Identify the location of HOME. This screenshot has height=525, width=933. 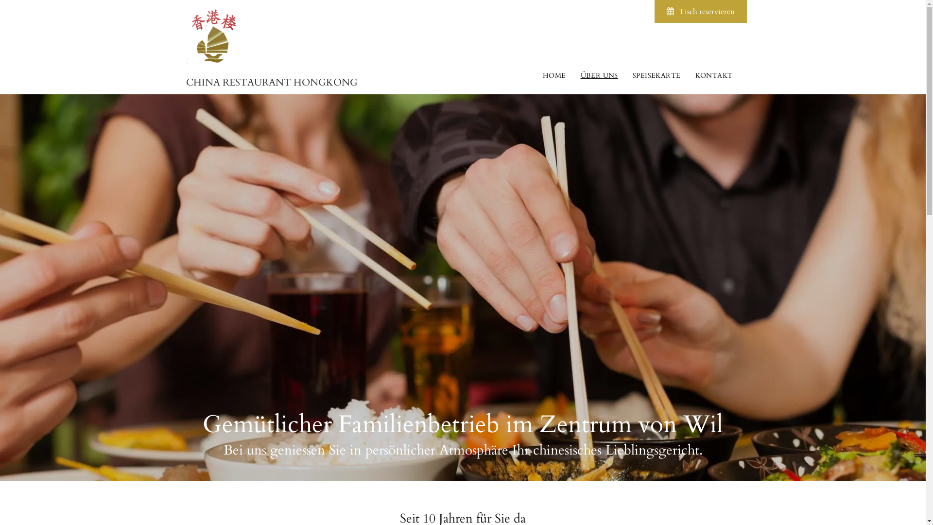
(554, 76).